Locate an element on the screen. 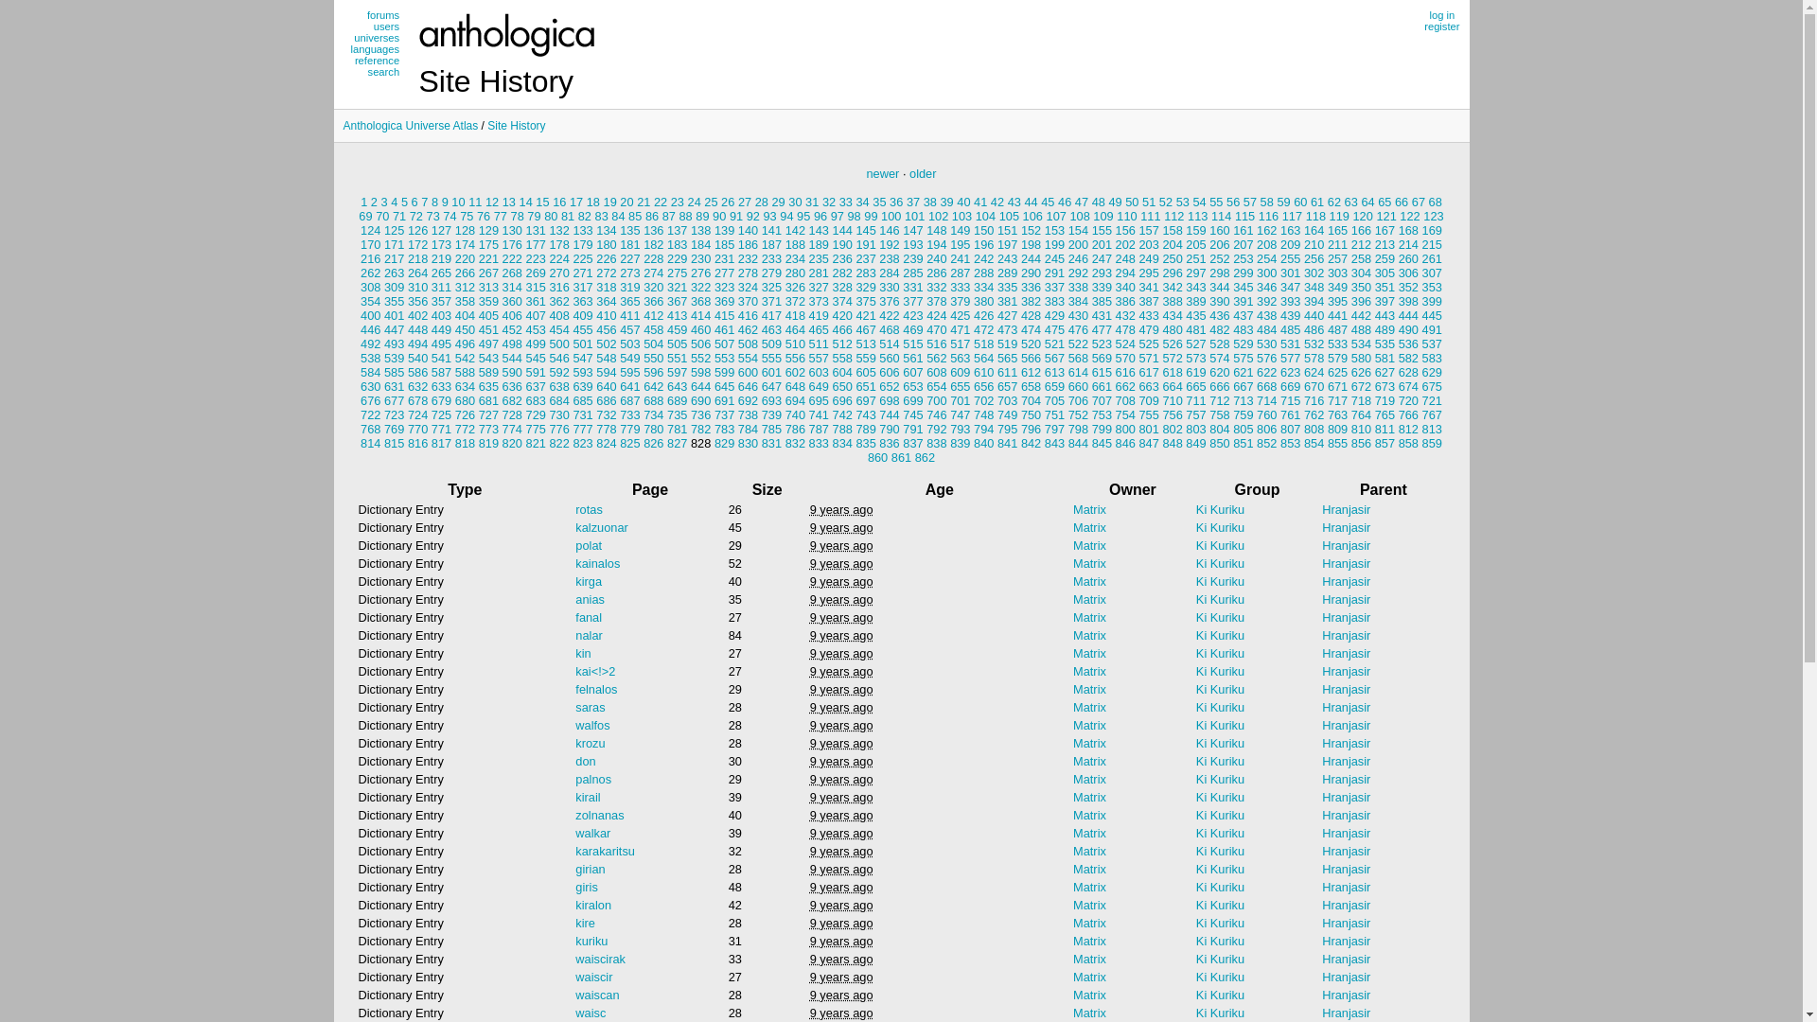  22 is located at coordinates (661, 203).